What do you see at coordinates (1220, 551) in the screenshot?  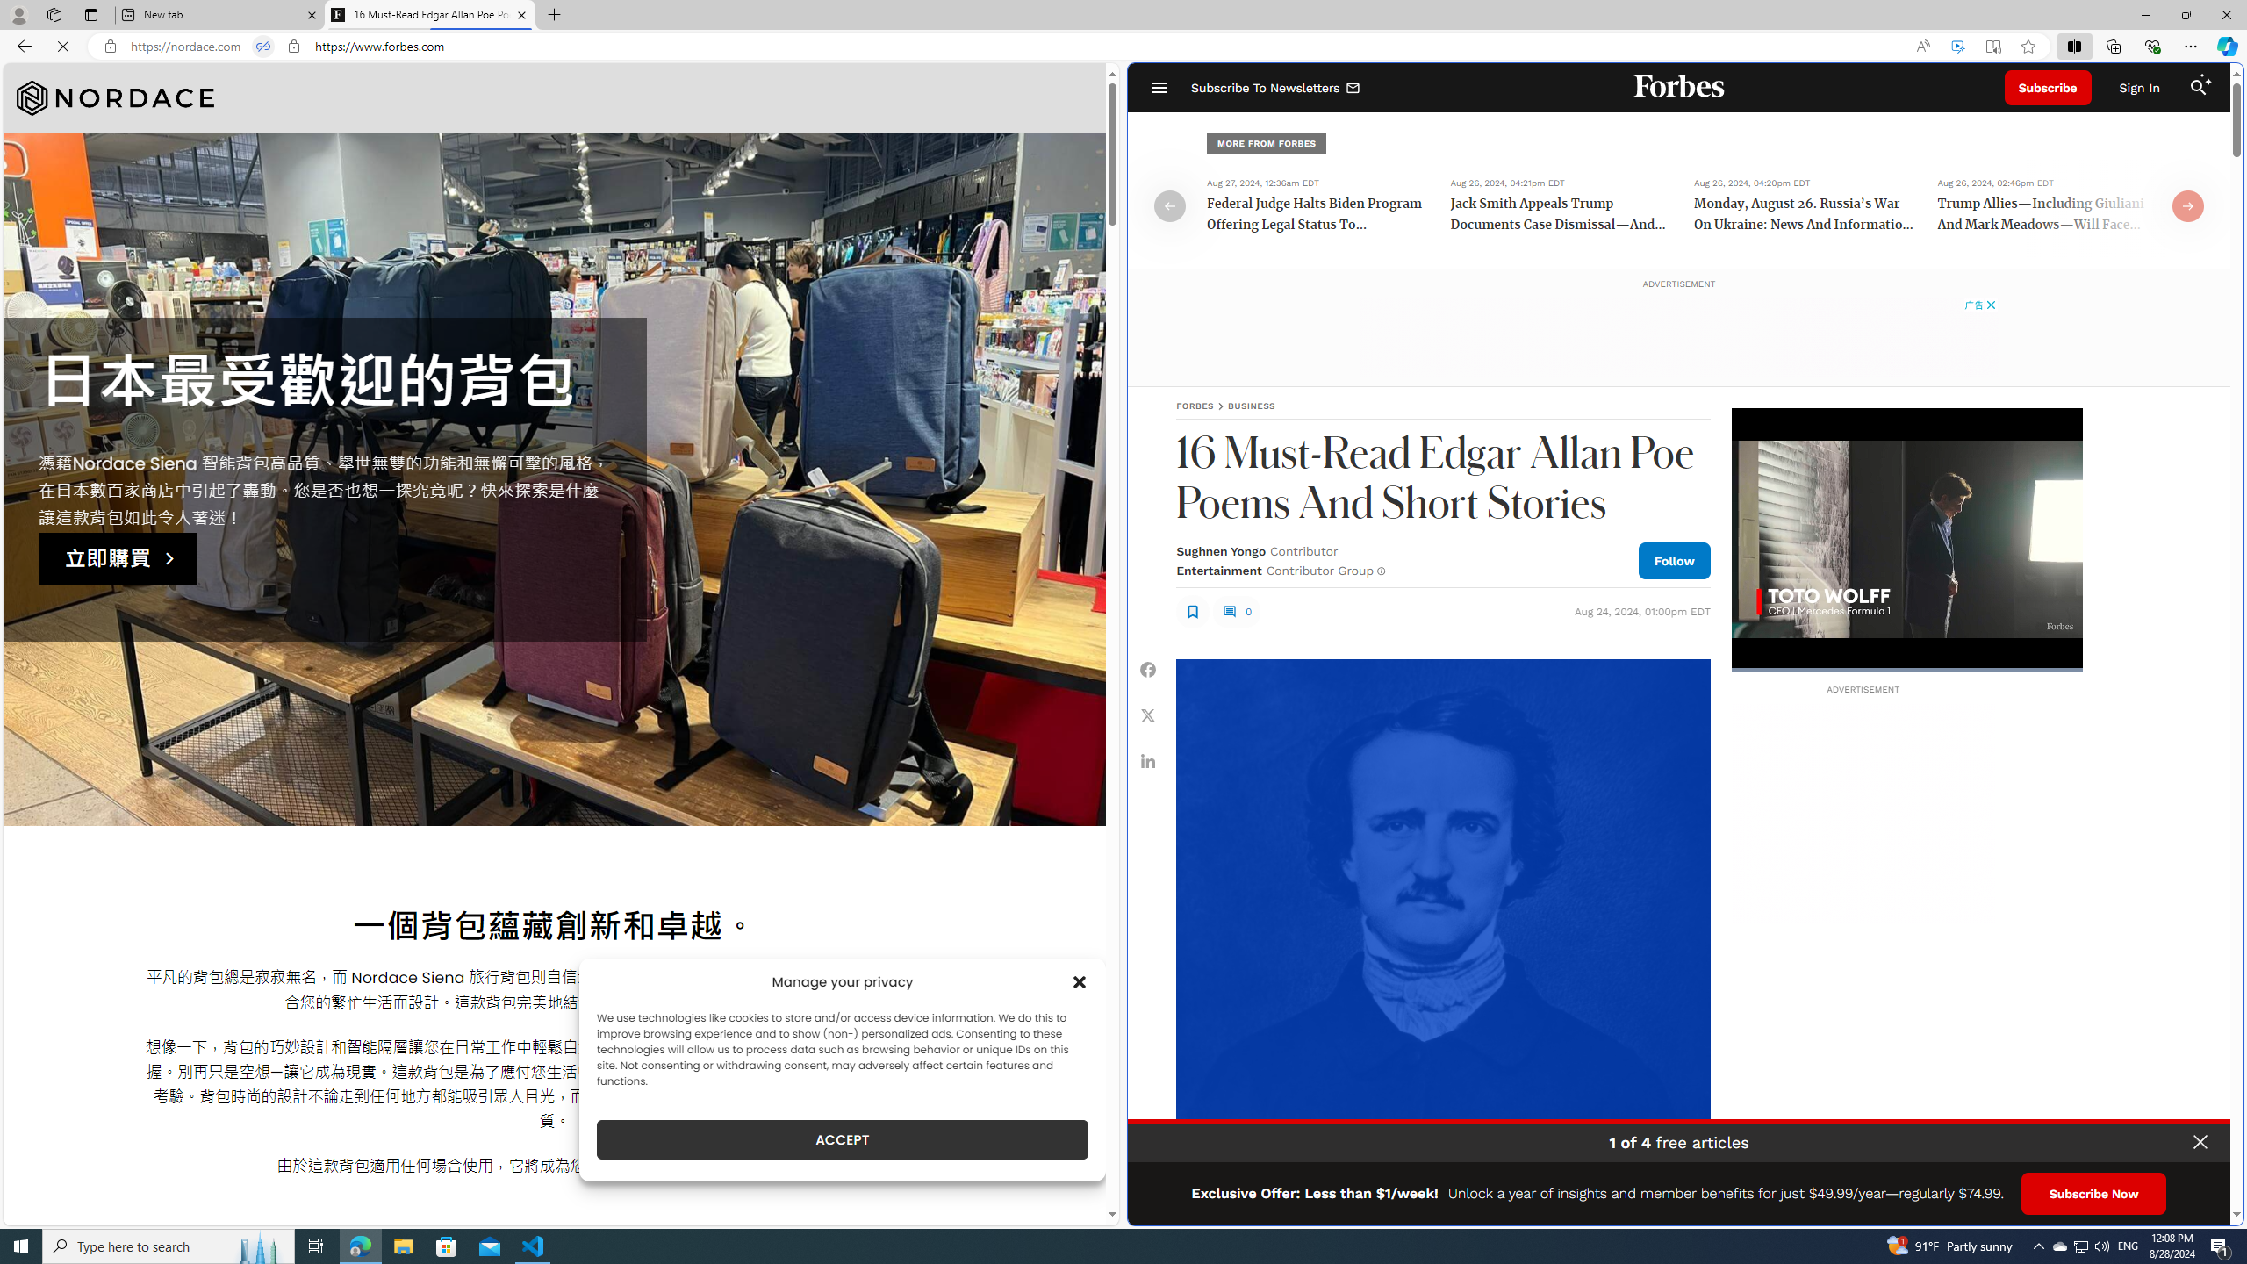 I see `Sughnen Yongo` at bounding box center [1220, 551].